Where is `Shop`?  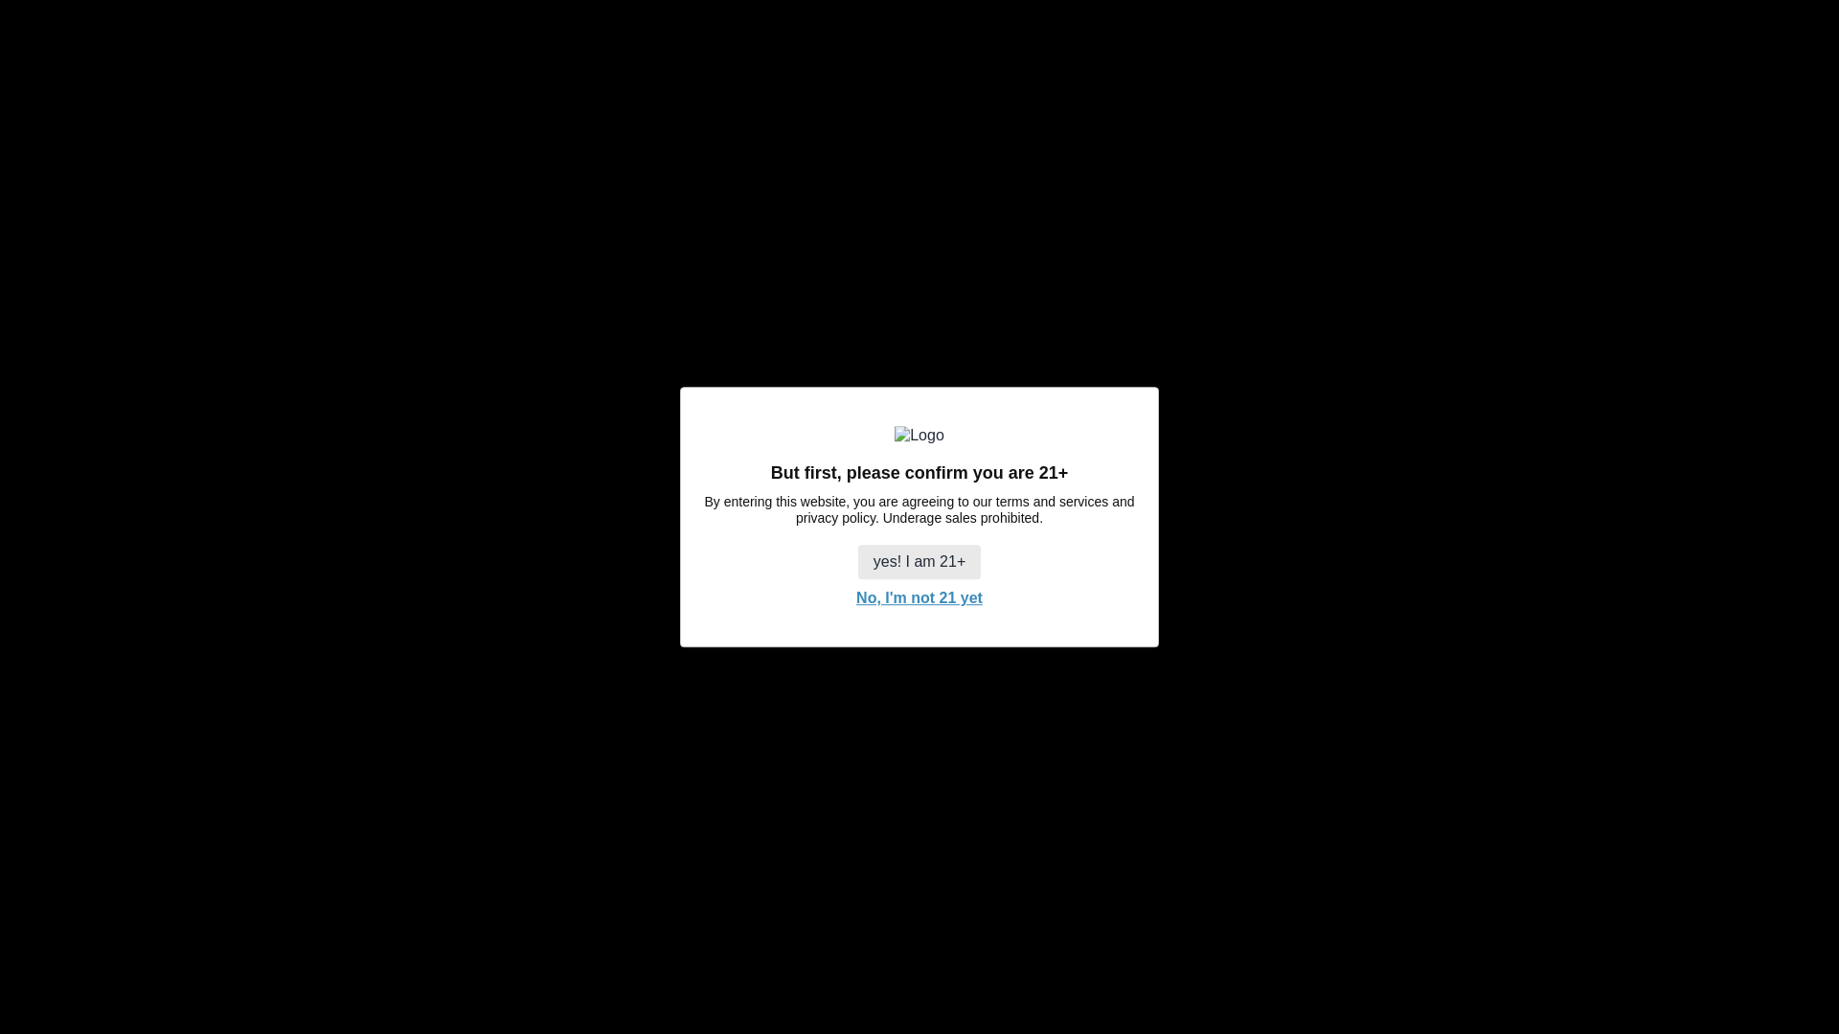 Shop is located at coordinates (818, 86).